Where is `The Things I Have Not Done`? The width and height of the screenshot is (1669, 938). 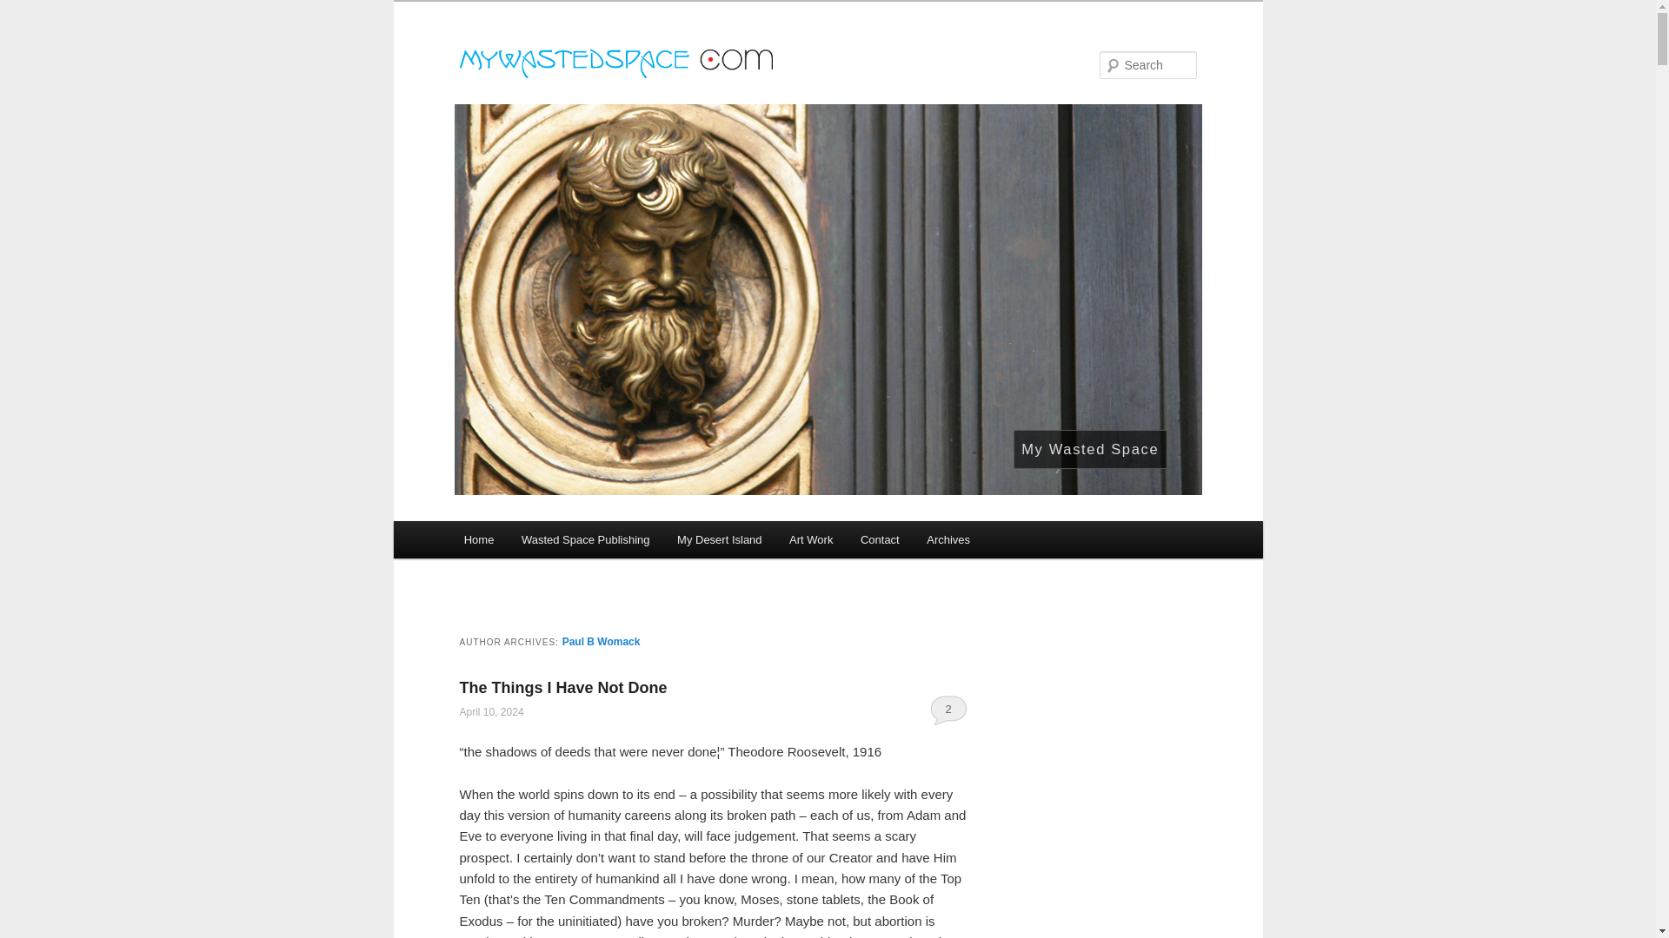 The Things I Have Not Done is located at coordinates (562, 688).